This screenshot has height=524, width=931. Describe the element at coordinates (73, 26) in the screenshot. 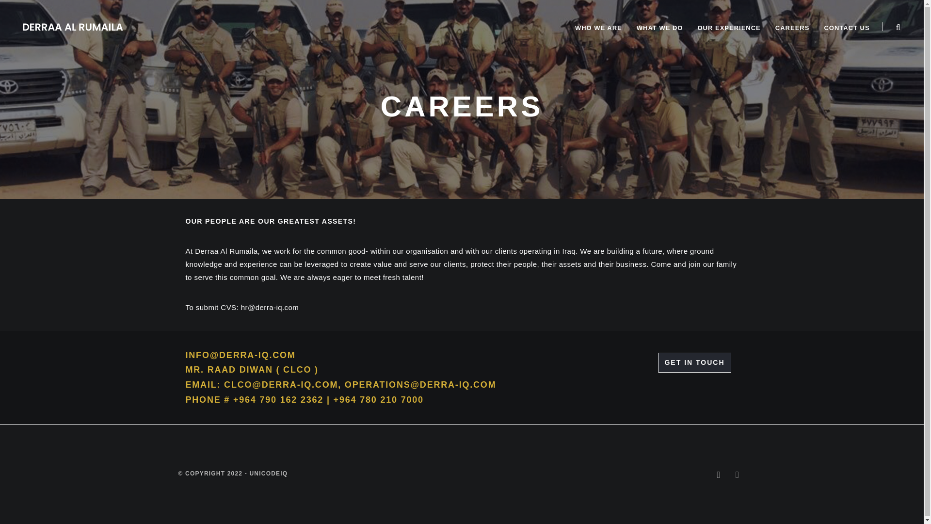

I see `Derraa Al Rumaila` at that location.